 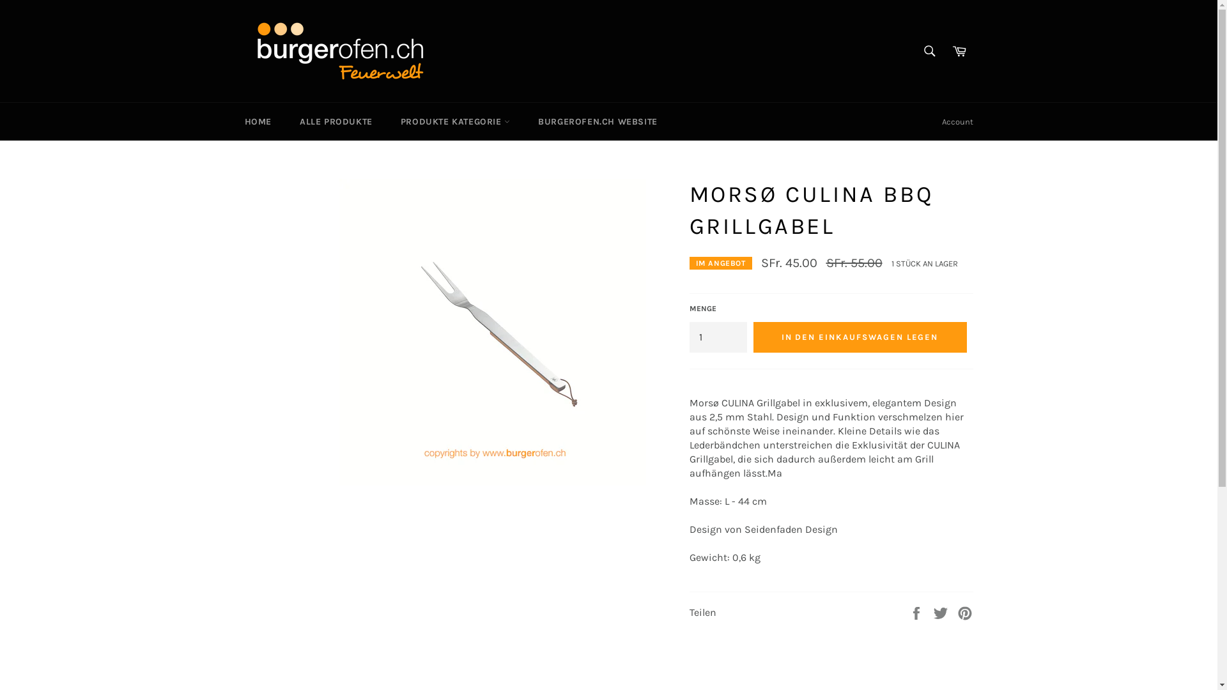 What do you see at coordinates (959, 51) in the screenshot?
I see `Einkaufswagen` at bounding box center [959, 51].